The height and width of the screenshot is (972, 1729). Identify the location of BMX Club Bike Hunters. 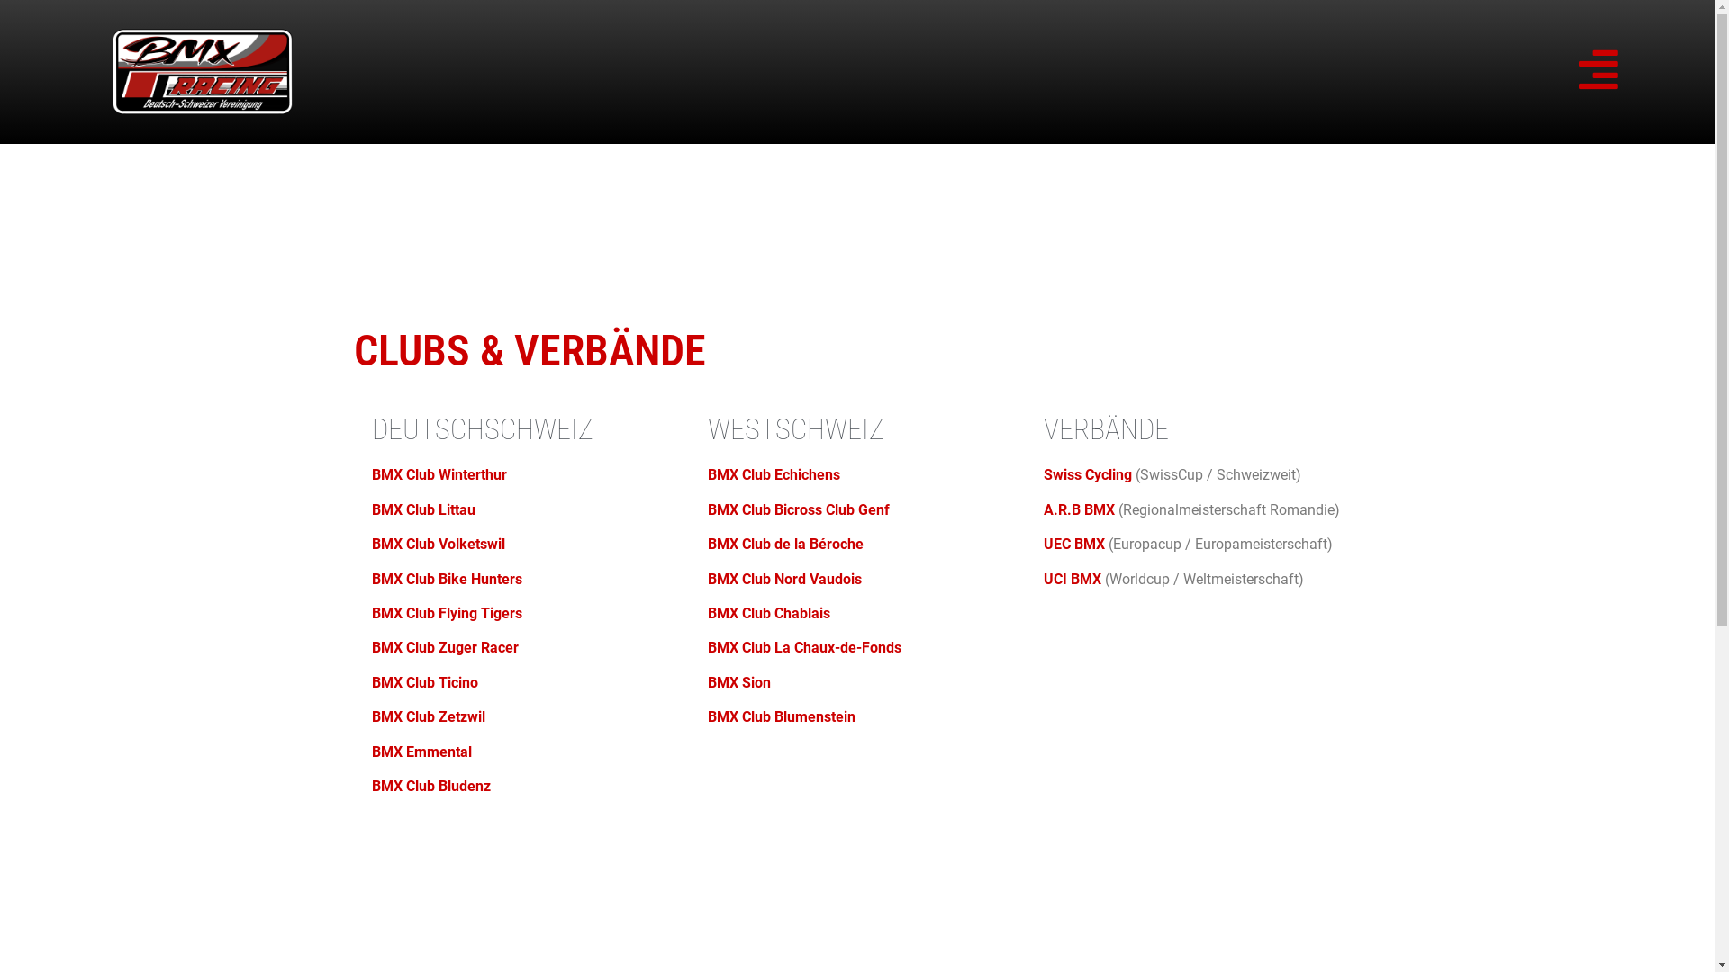
(447, 580).